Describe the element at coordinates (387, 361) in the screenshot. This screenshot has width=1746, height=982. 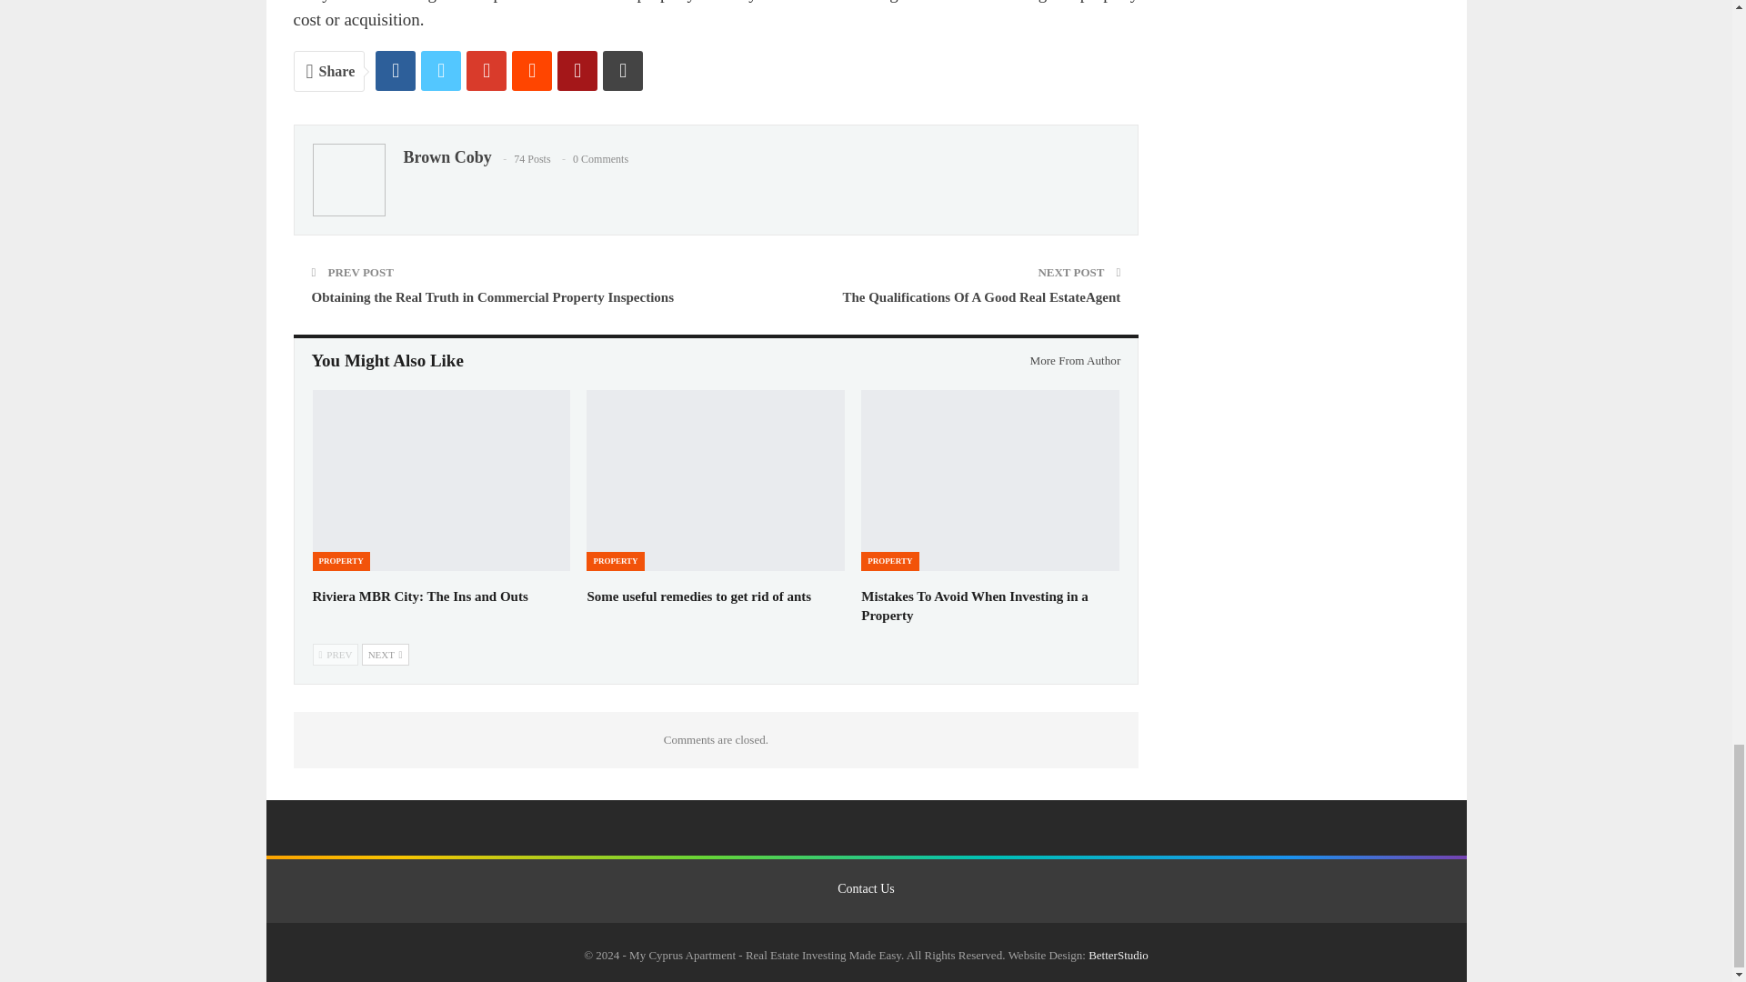
I see `You Might Also Like` at that location.